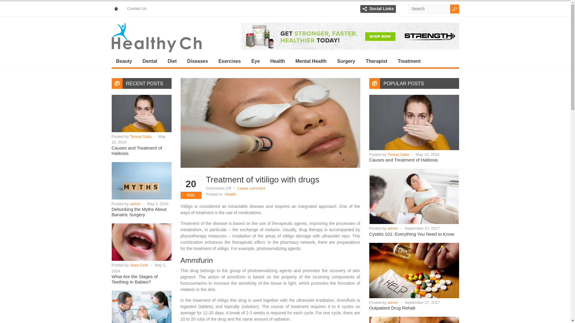 The width and height of the screenshot is (575, 323). Describe the element at coordinates (315, 61) in the screenshot. I see `Mental Health` at that location.